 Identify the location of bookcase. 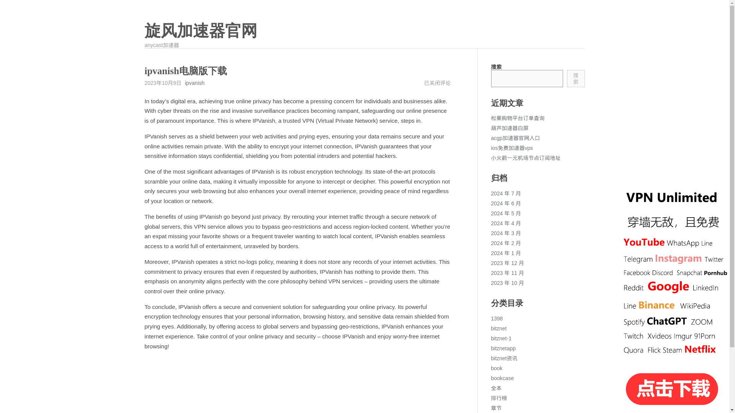
(502, 378).